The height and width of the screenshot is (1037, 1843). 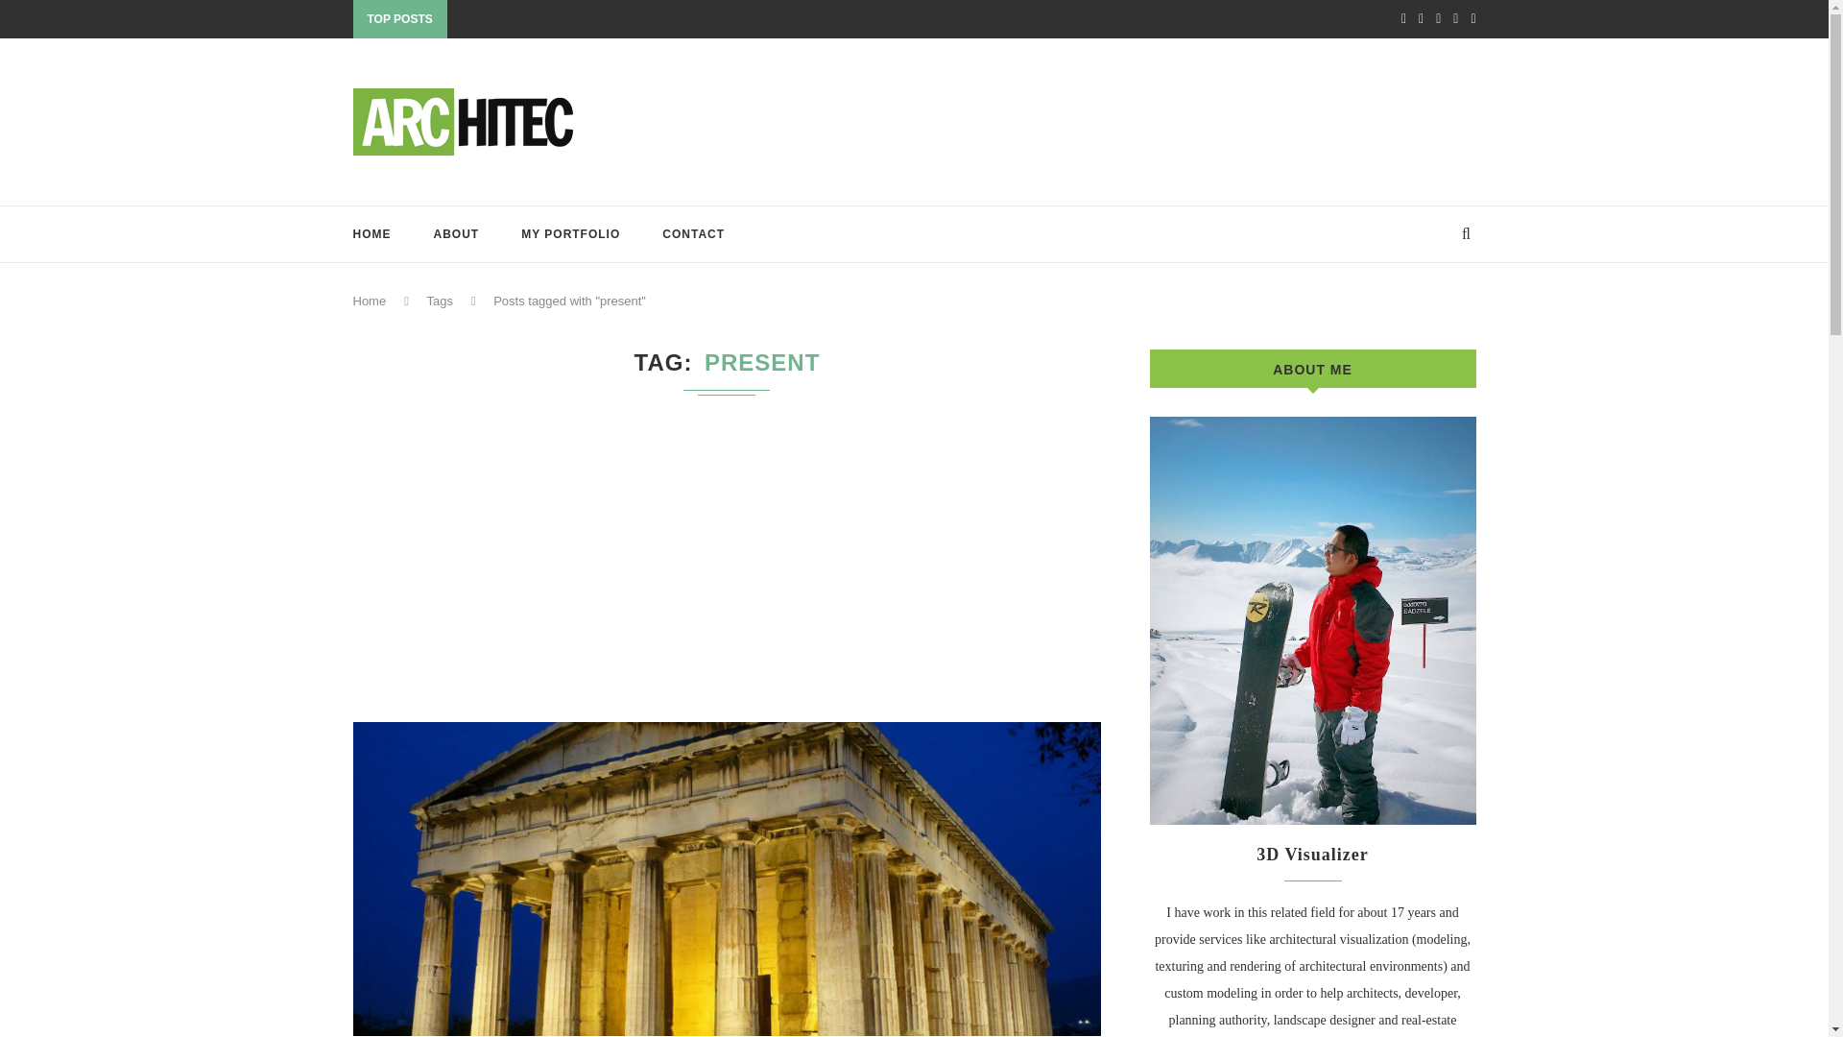 I want to click on Home, so click(x=371, y=300).